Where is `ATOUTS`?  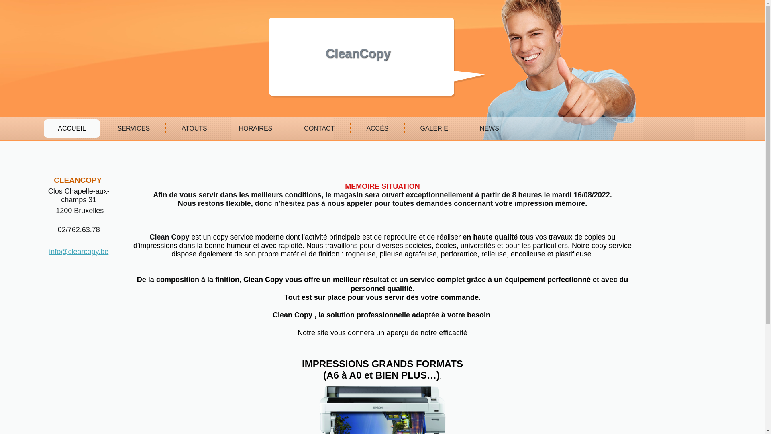 ATOUTS is located at coordinates (194, 129).